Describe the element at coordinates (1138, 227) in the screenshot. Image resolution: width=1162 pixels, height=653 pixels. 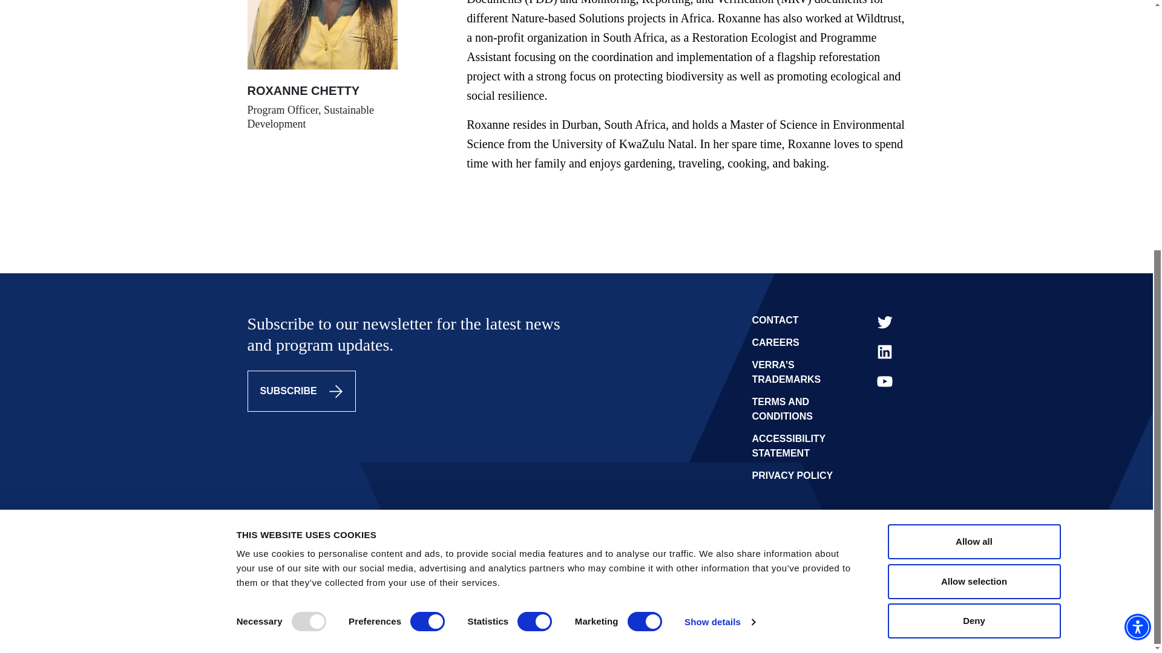
I see `Accessibility Menu` at that location.